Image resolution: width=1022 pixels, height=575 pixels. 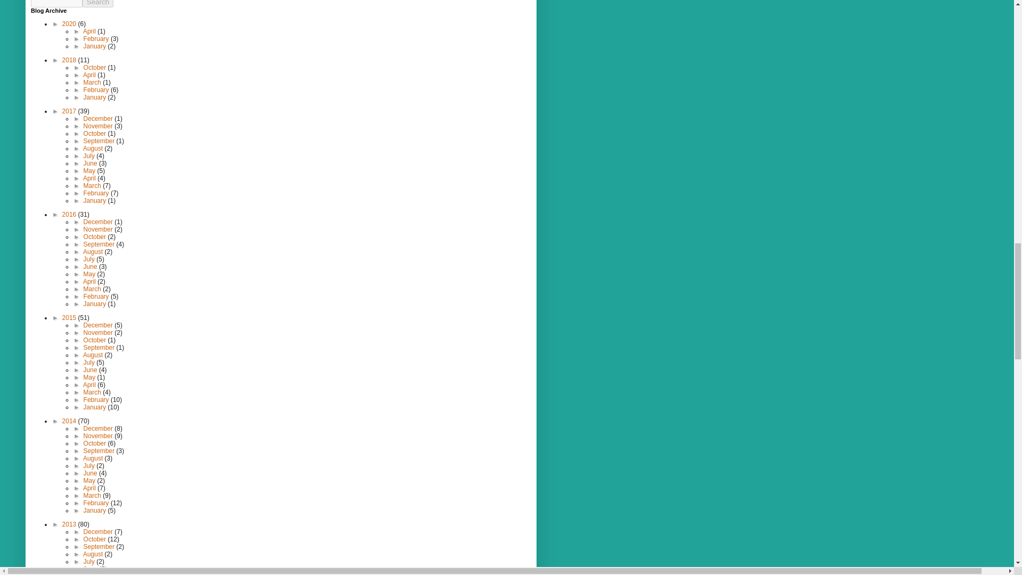 I want to click on 2020, so click(x=70, y=23).